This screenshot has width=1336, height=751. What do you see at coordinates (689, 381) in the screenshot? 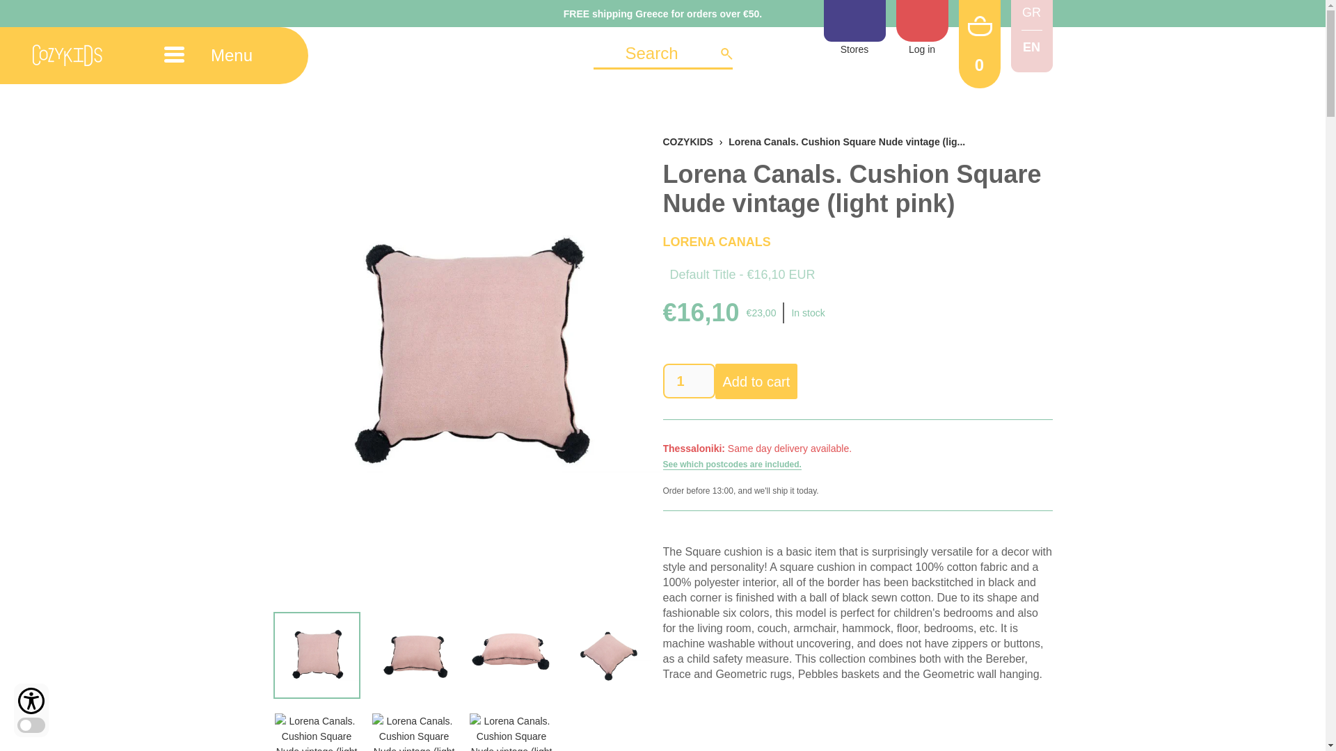
I see `1` at bounding box center [689, 381].